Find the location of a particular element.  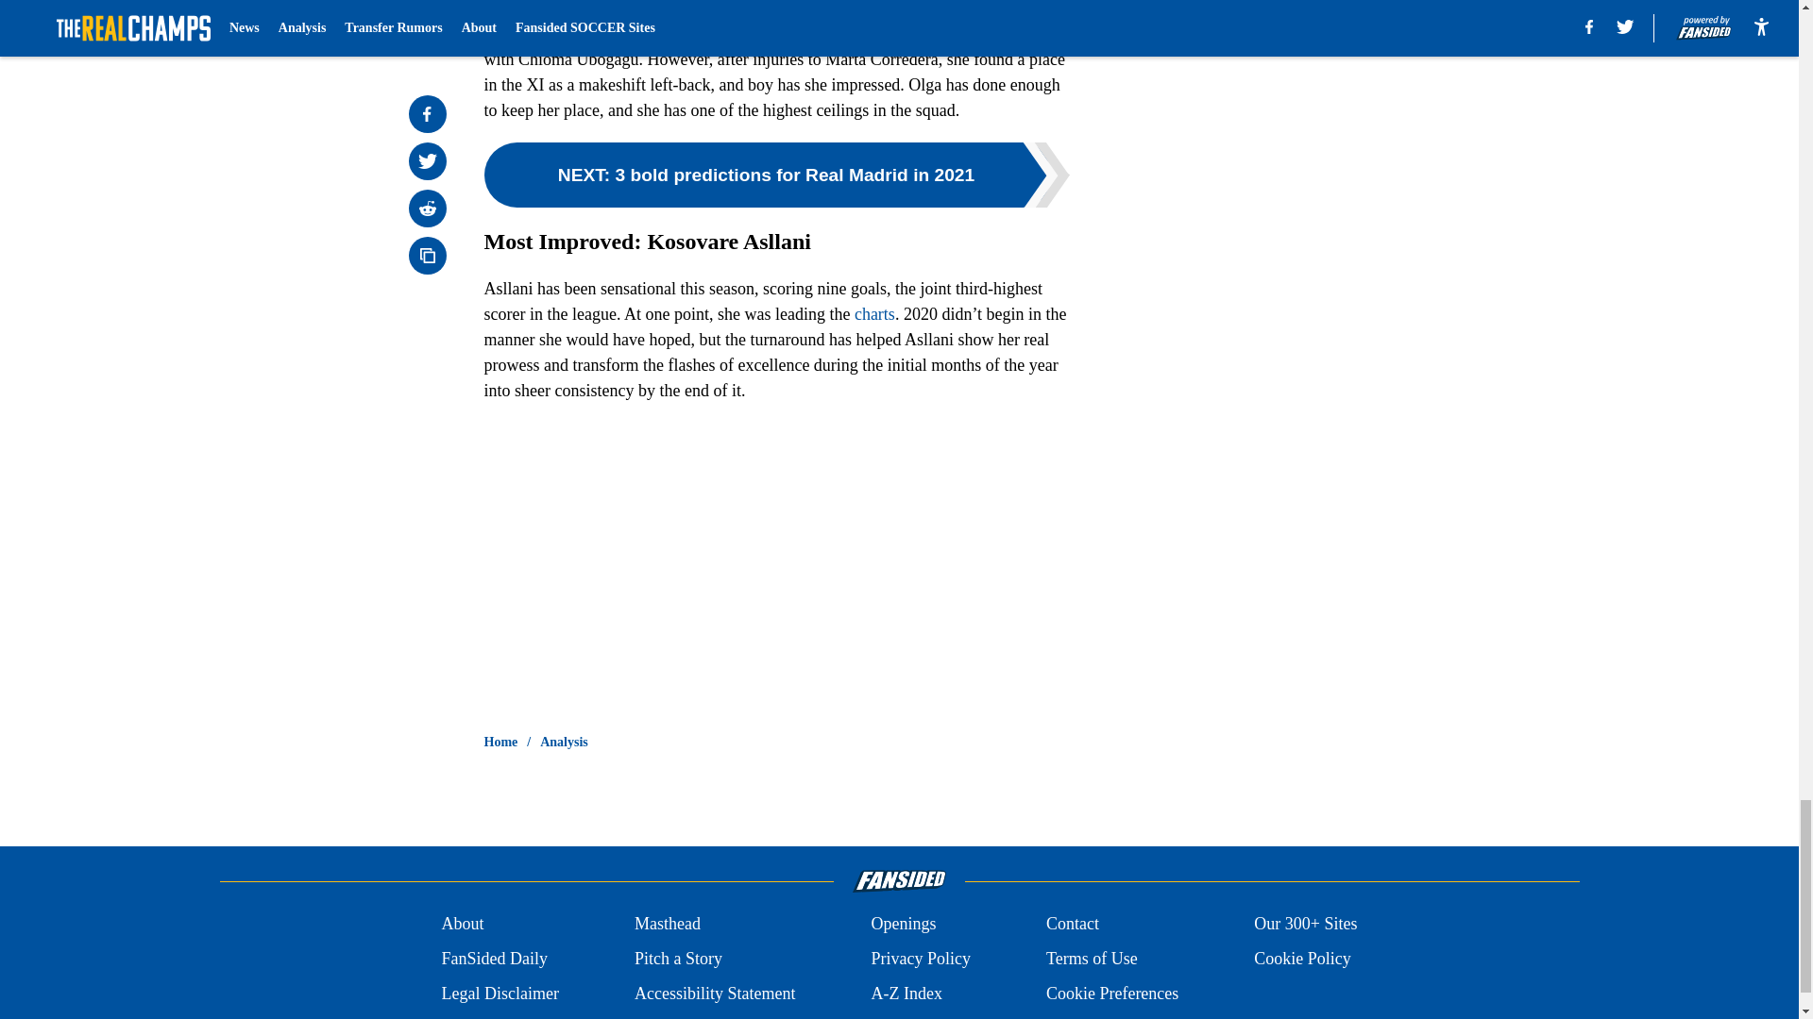

charts is located at coordinates (874, 313).